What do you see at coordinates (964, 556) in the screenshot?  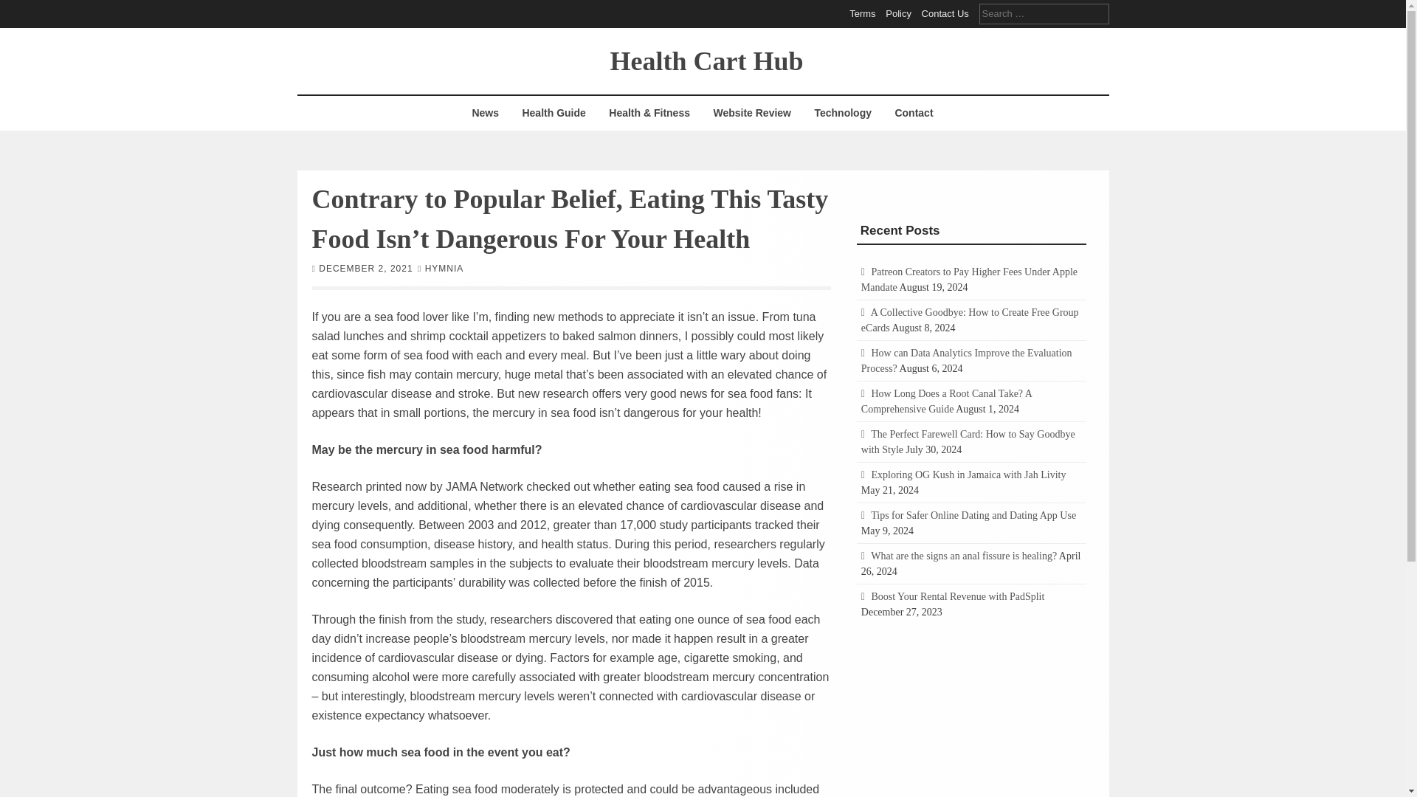 I see `What are the signs an anal fissure is healing?` at bounding box center [964, 556].